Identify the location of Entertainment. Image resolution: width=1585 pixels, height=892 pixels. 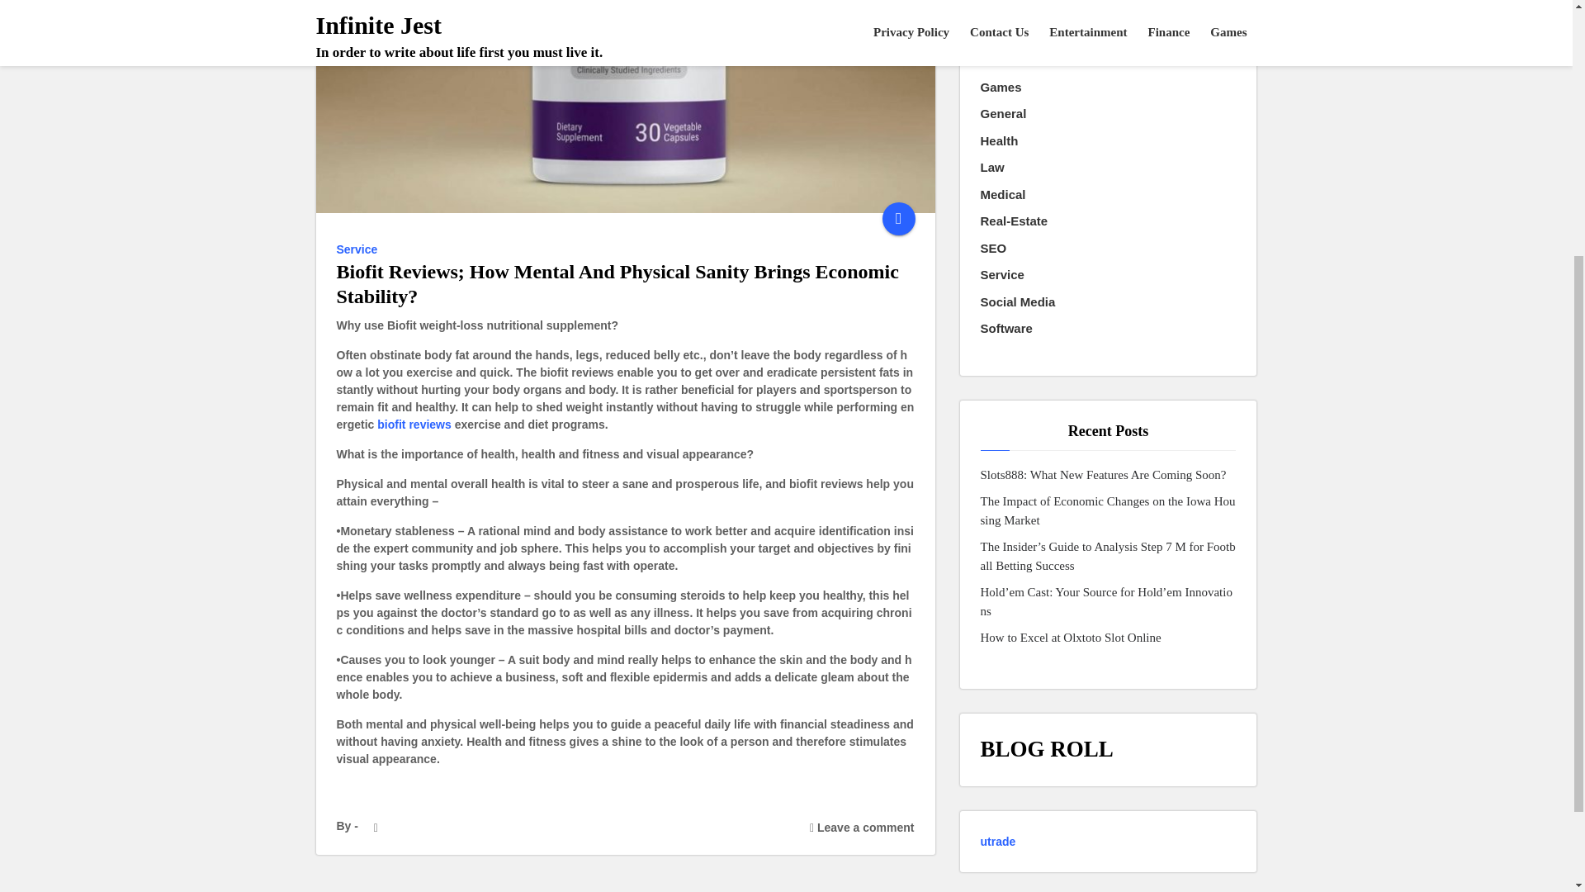
(1022, 34).